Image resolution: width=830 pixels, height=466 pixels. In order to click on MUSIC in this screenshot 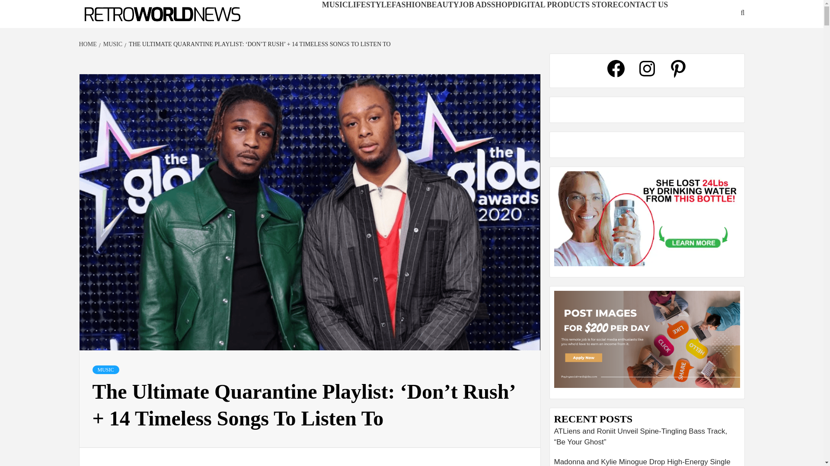, I will do `click(335, 4)`.